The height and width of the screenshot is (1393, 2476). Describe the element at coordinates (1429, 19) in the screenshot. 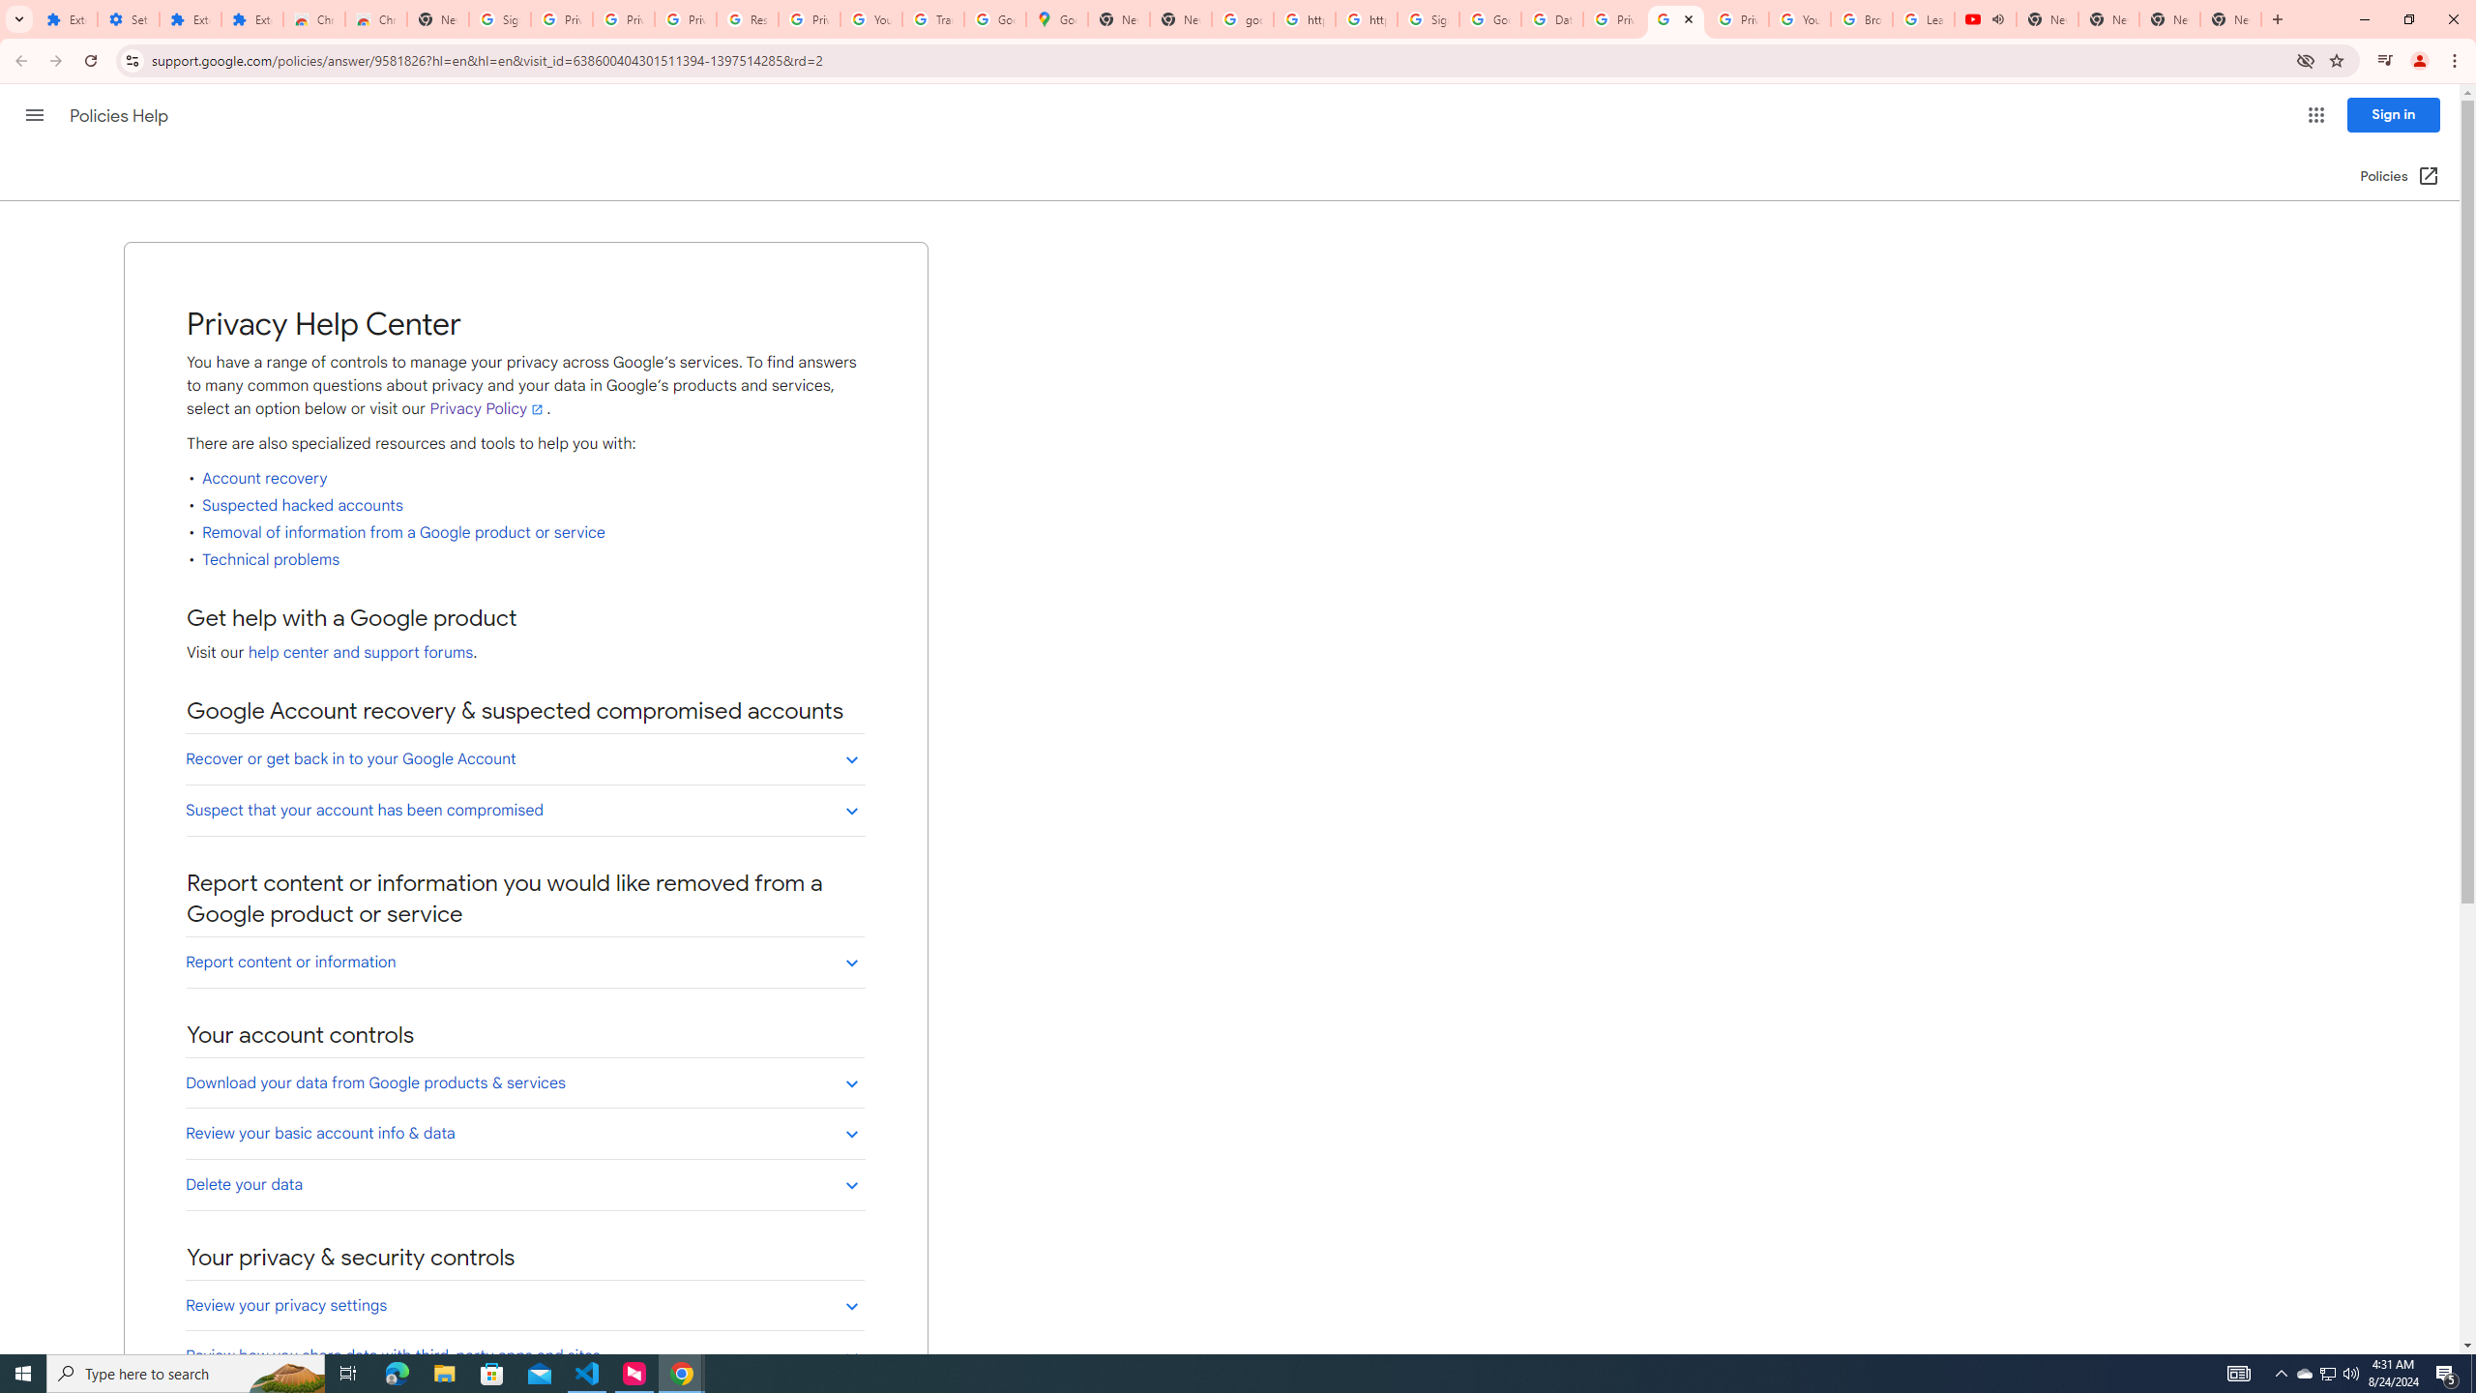

I see `Sign in - Google Accounts` at that location.